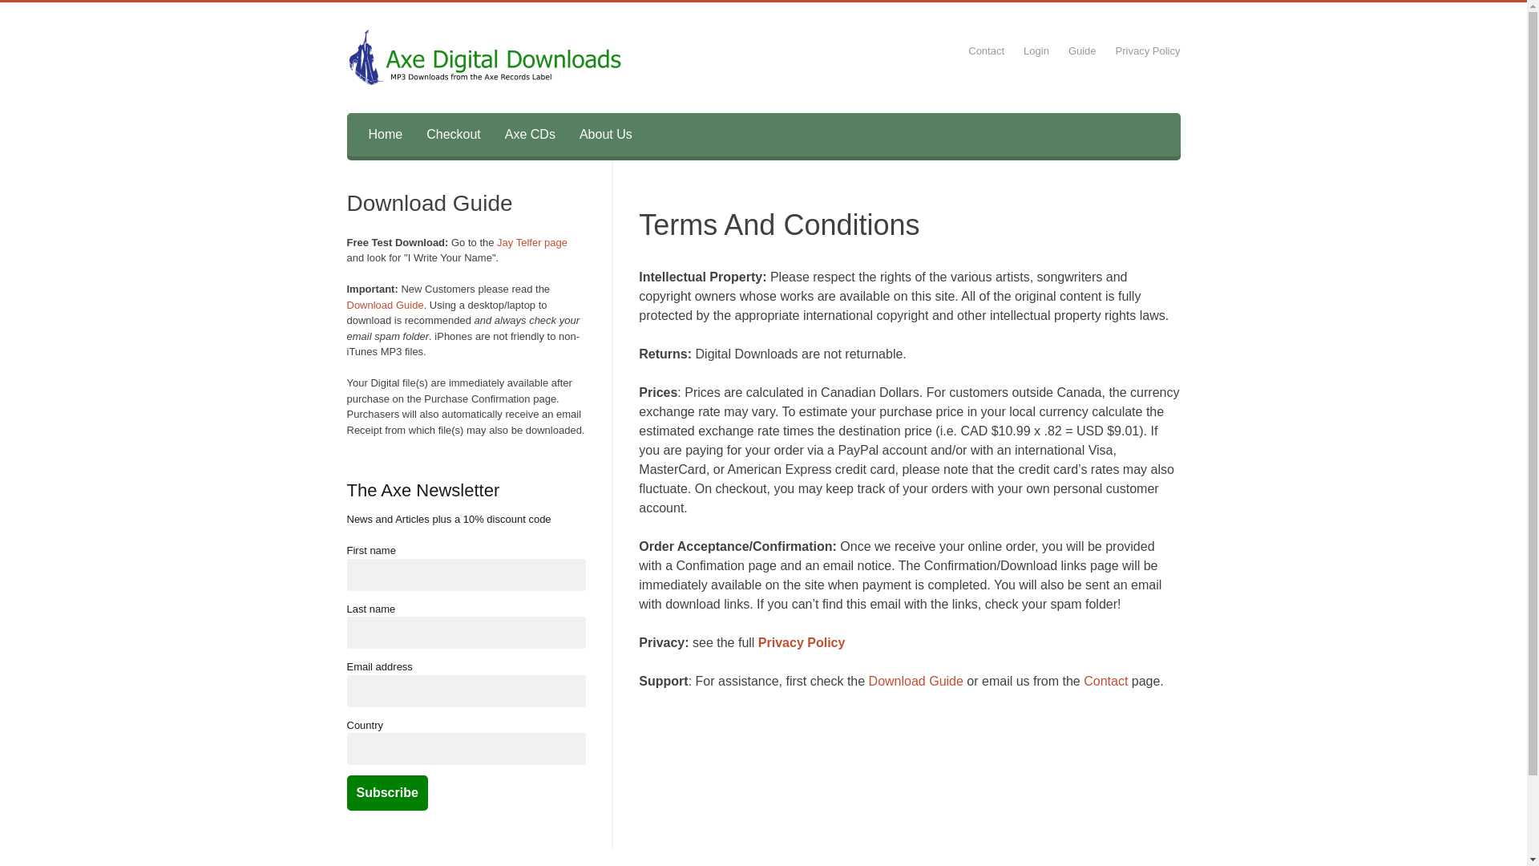  What do you see at coordinates (531, 135) in the screenshot?
I see `Axe CDs` at bounding box center [531, 135].